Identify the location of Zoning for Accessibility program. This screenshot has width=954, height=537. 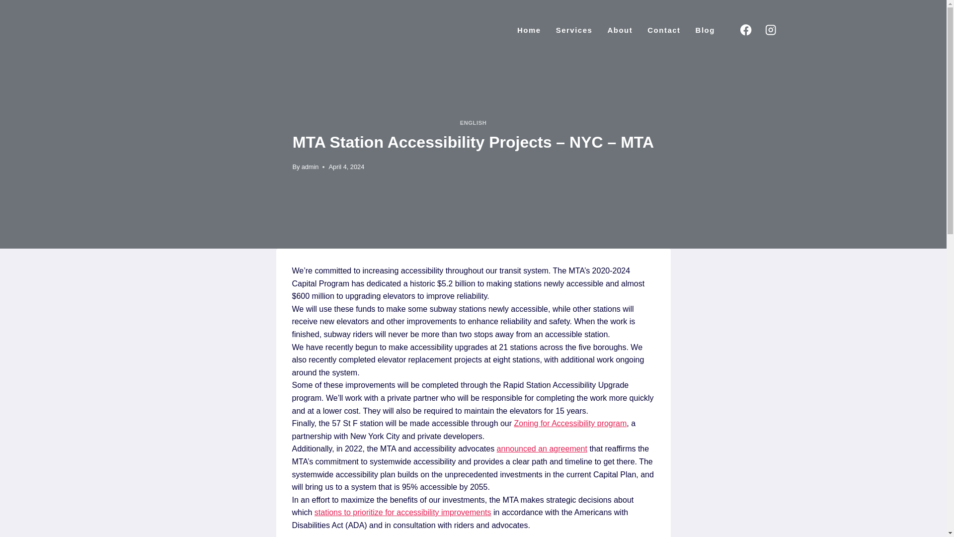
(570, 423).